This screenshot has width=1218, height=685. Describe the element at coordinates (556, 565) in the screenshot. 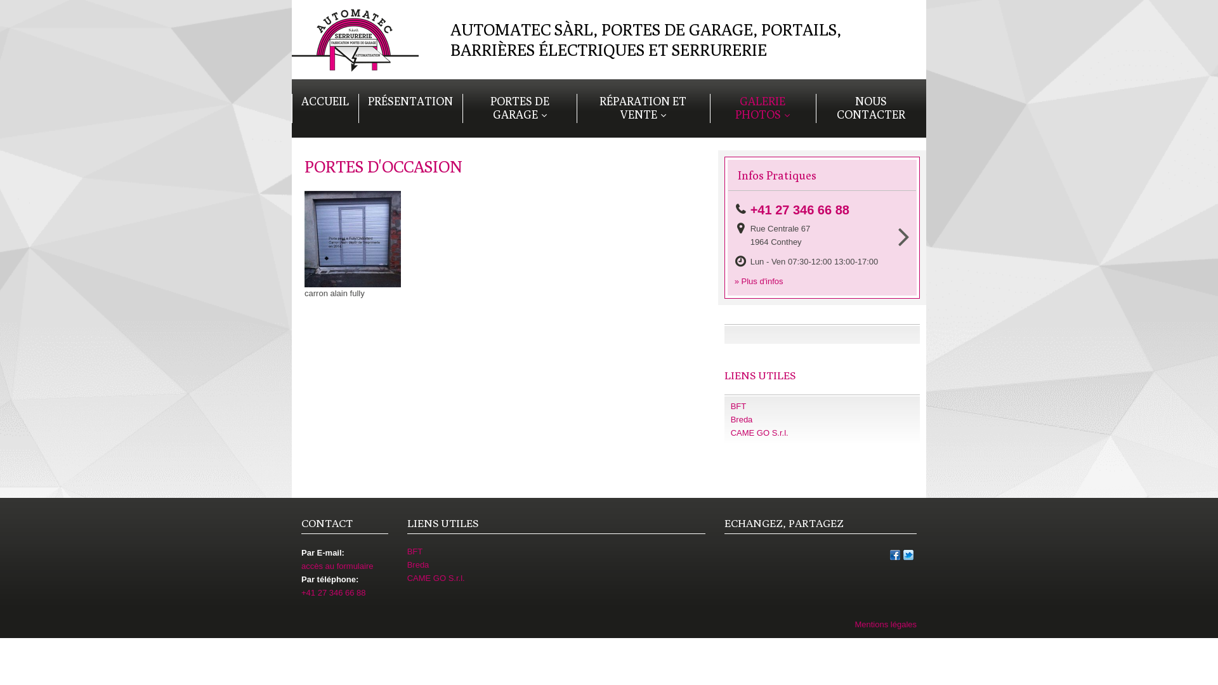

I see `Breda` at that location.